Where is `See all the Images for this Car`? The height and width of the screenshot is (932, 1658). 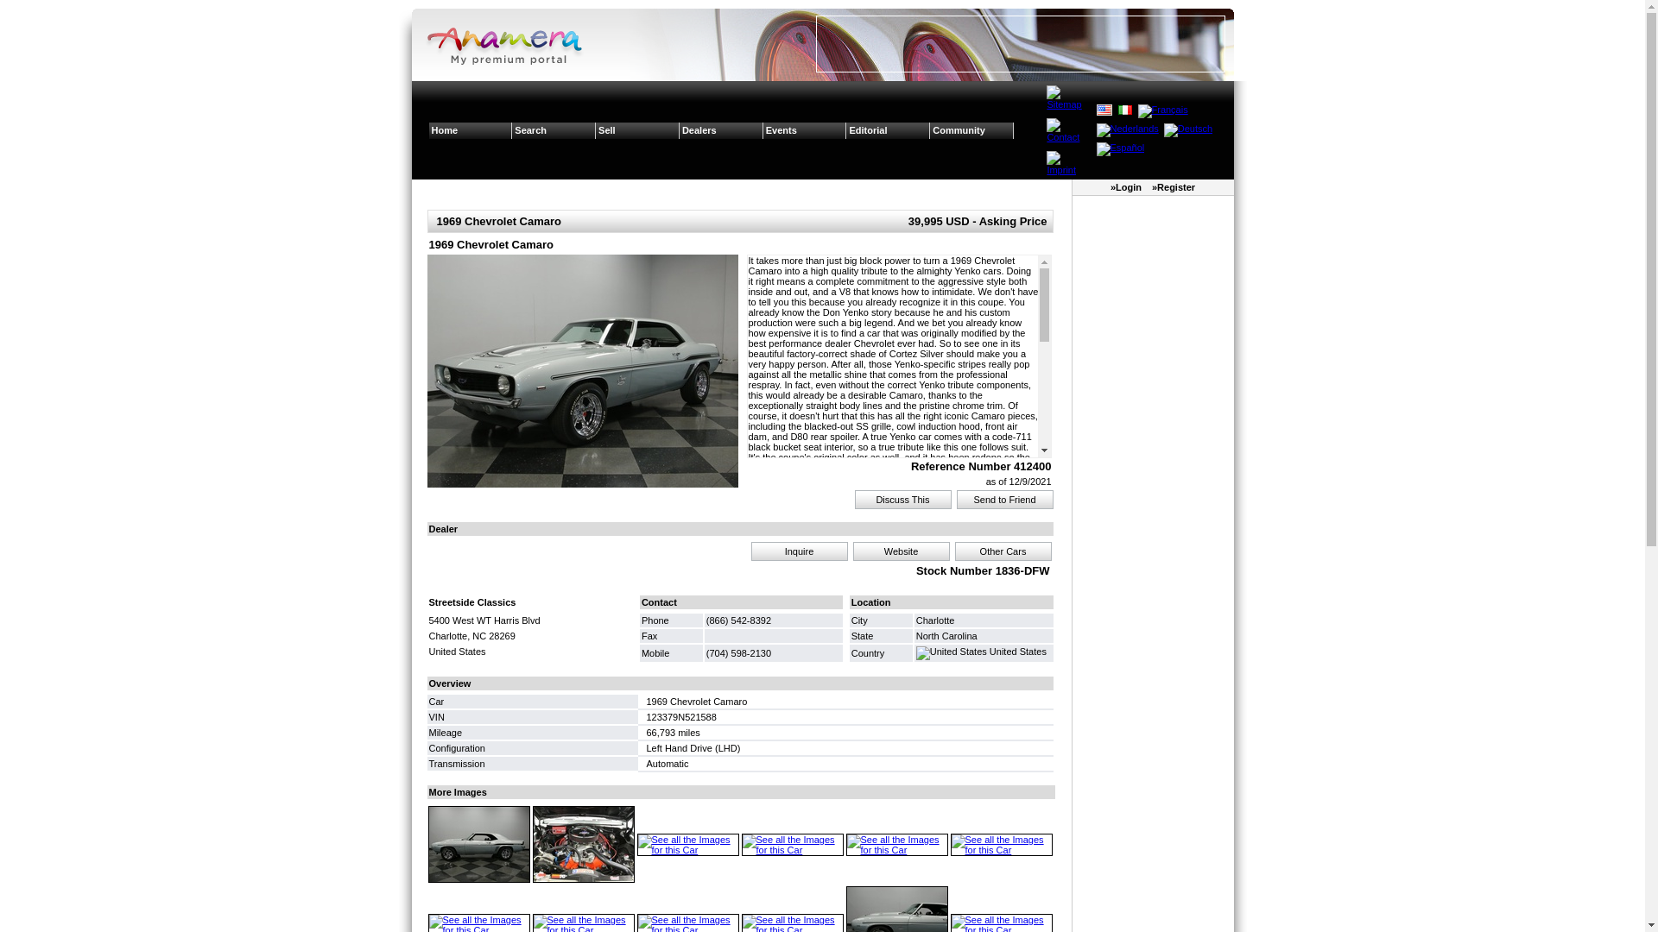
See all the Images for this Car is located at coordinates (582, 371).